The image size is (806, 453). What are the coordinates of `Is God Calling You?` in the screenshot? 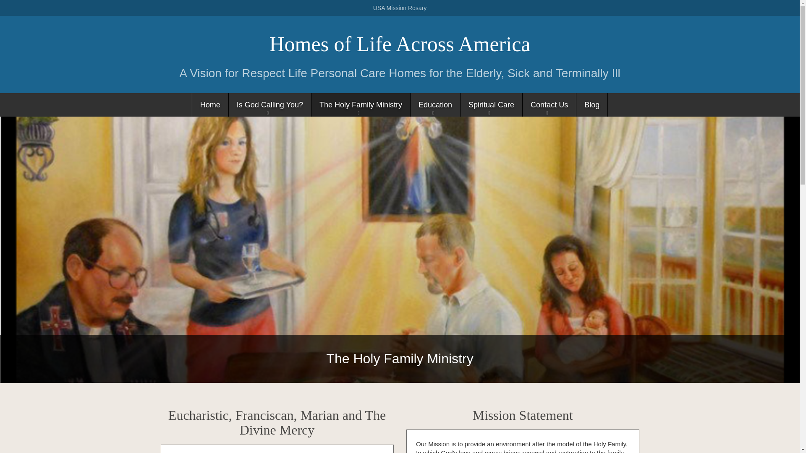 It's located at (270, 105).